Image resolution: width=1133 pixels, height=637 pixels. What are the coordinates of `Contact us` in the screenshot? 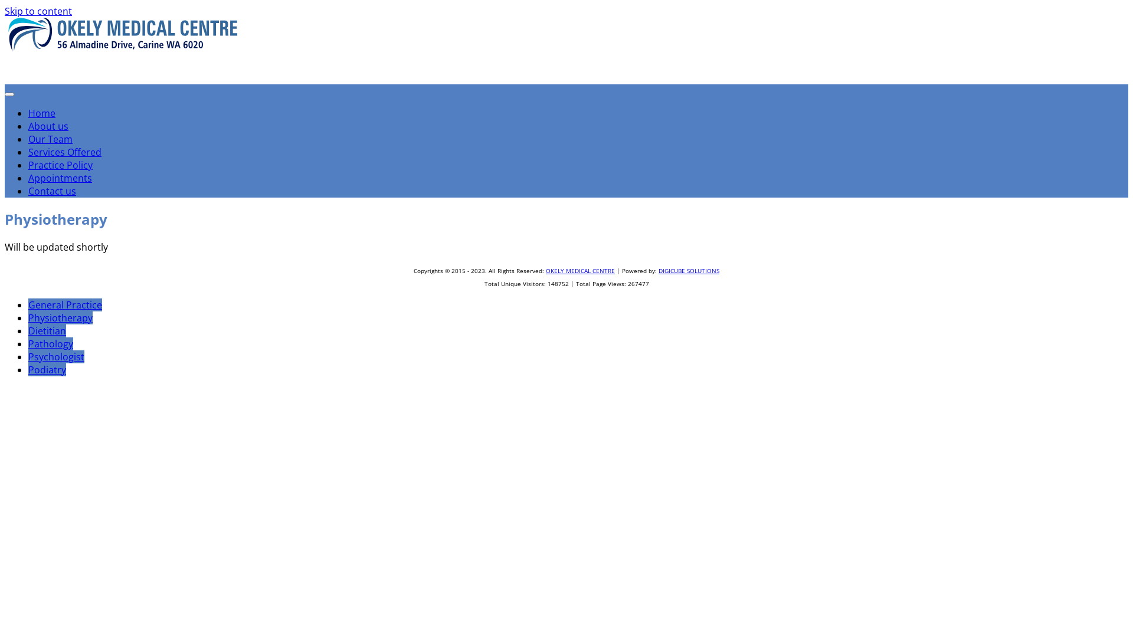 It's located at (52, 191).